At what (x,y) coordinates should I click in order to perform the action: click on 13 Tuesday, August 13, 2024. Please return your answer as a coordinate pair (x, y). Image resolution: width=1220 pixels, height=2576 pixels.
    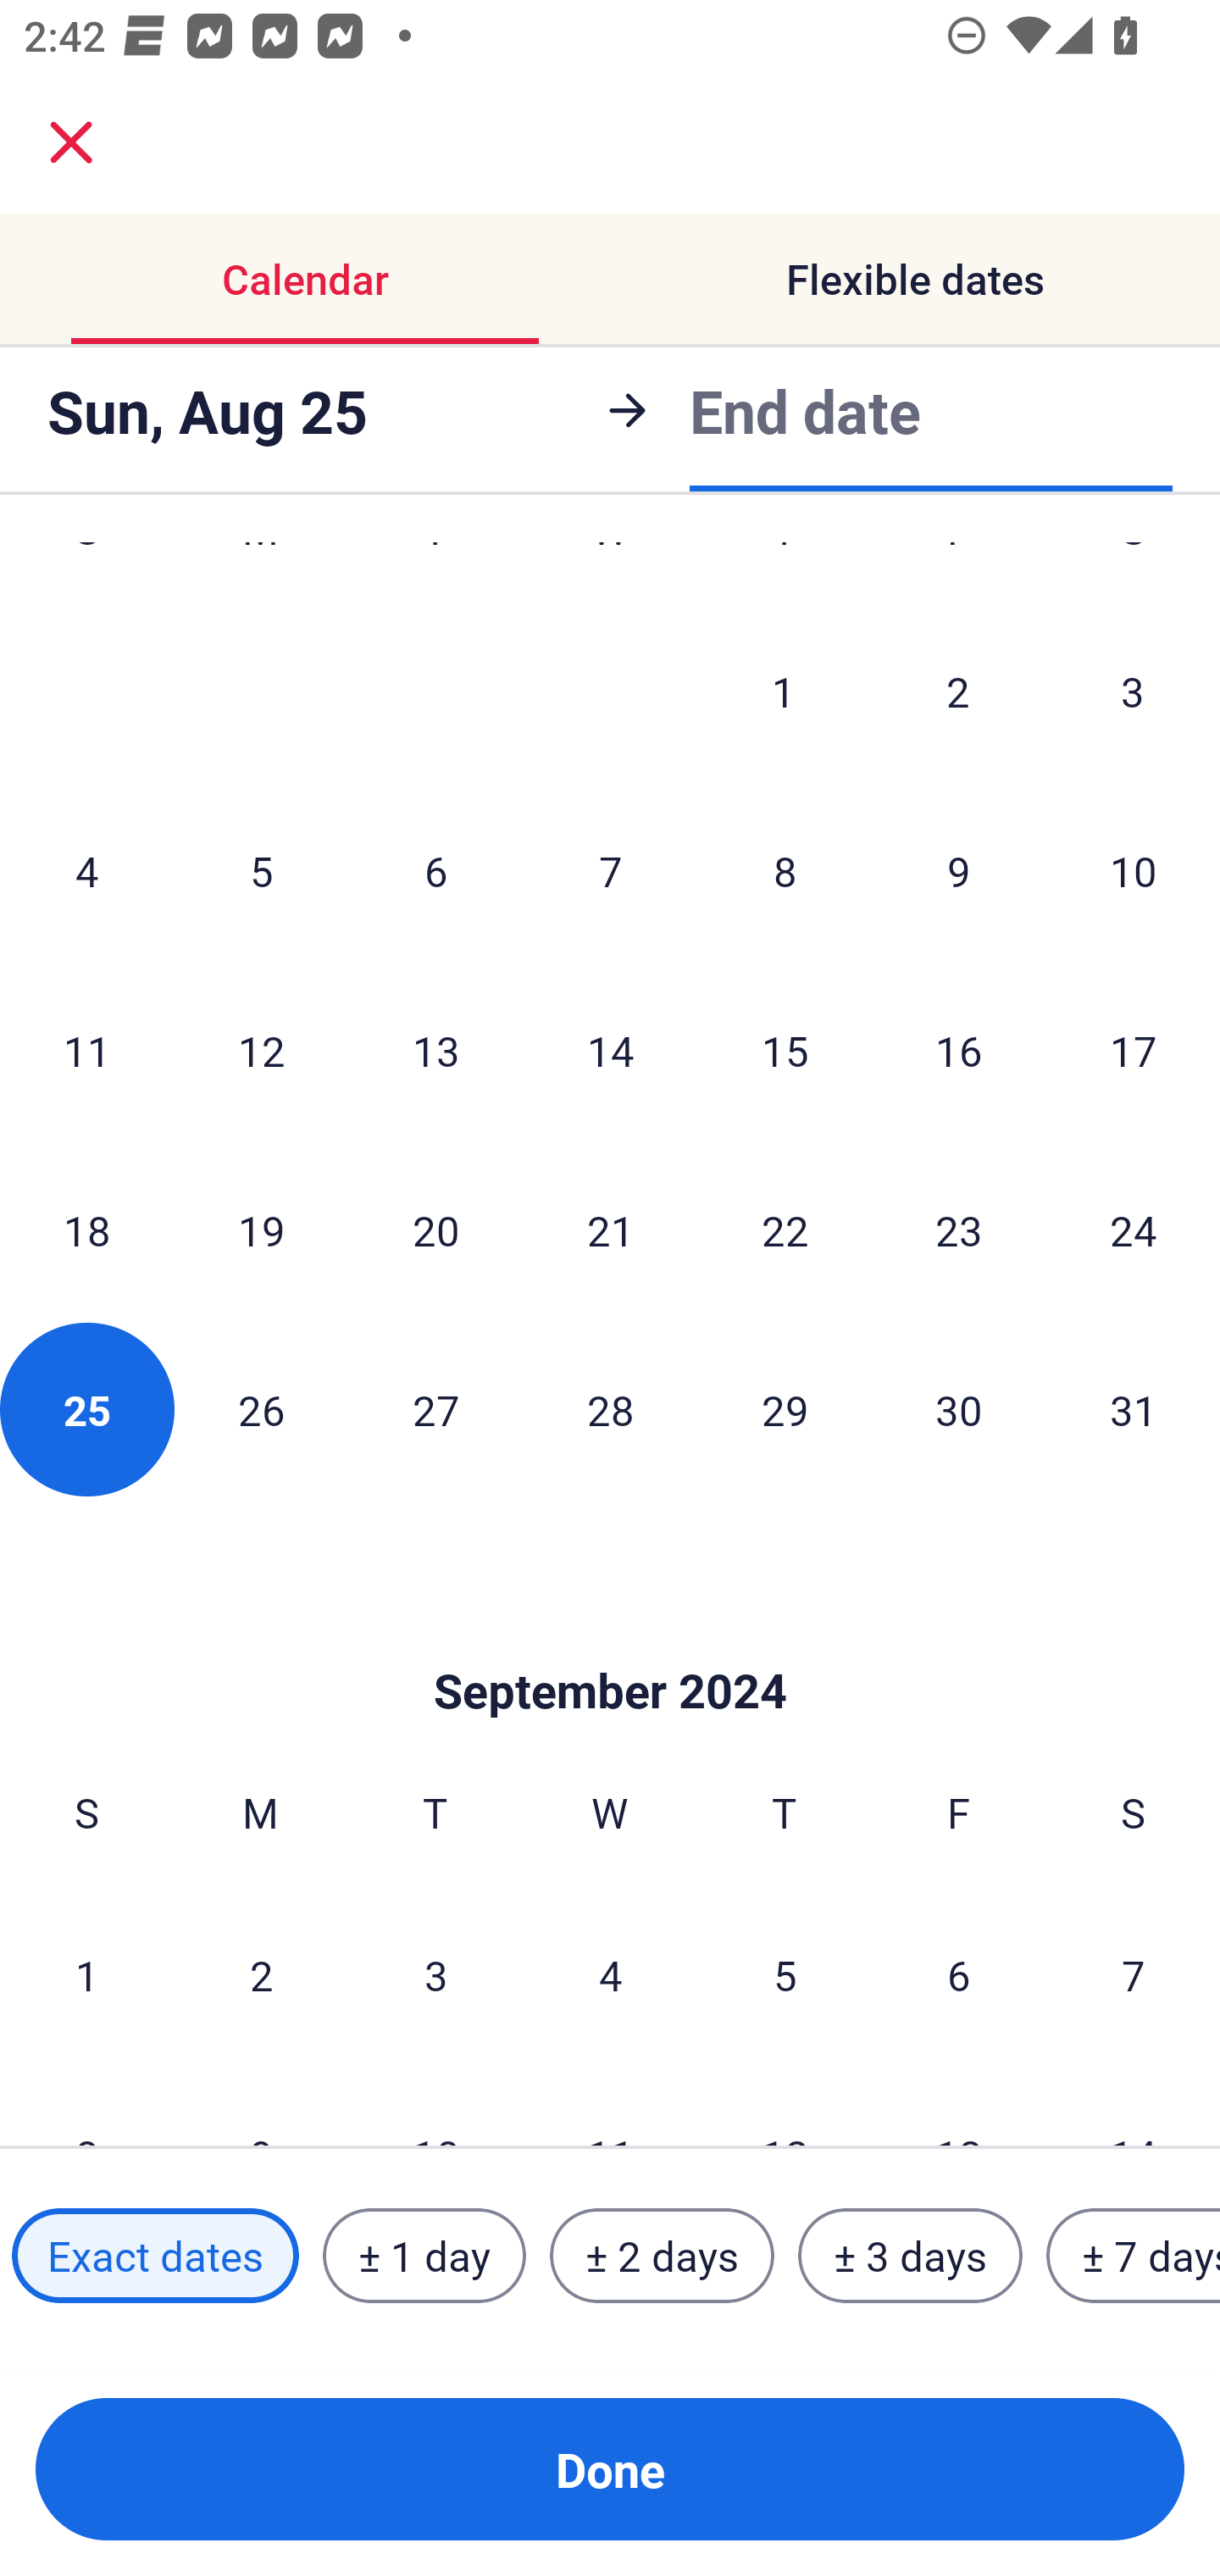
    Looking at the image, I should click on (435, 1049).